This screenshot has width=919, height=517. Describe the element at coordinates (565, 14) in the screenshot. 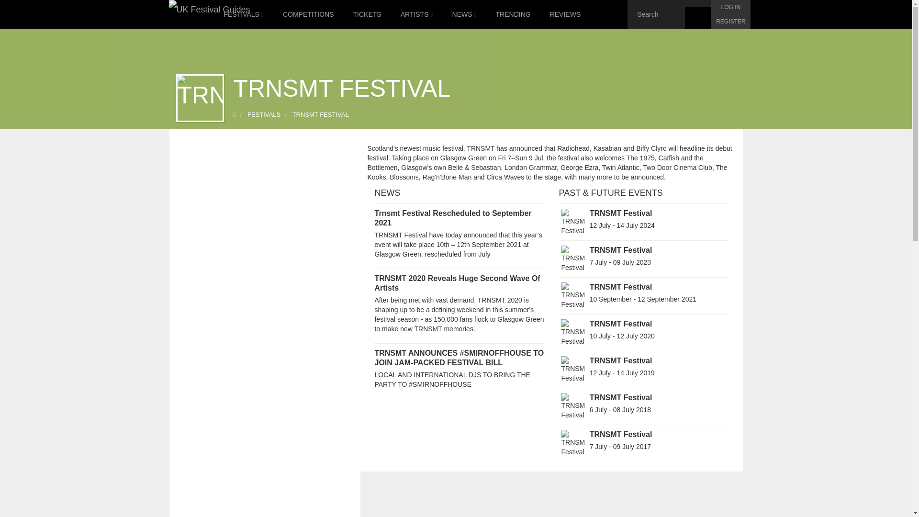

I see `REVIEWS` at that location.